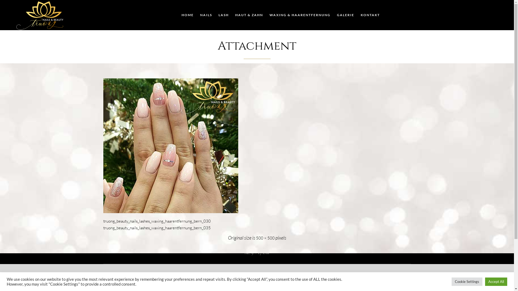  I want to click on GALERIE, so click(345, 15).